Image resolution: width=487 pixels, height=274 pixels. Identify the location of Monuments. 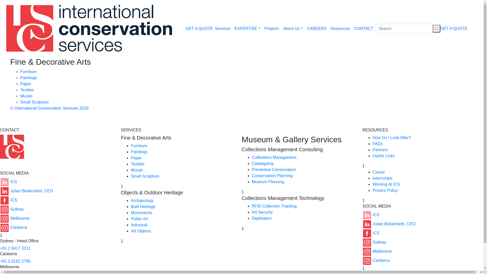
(142, 213).